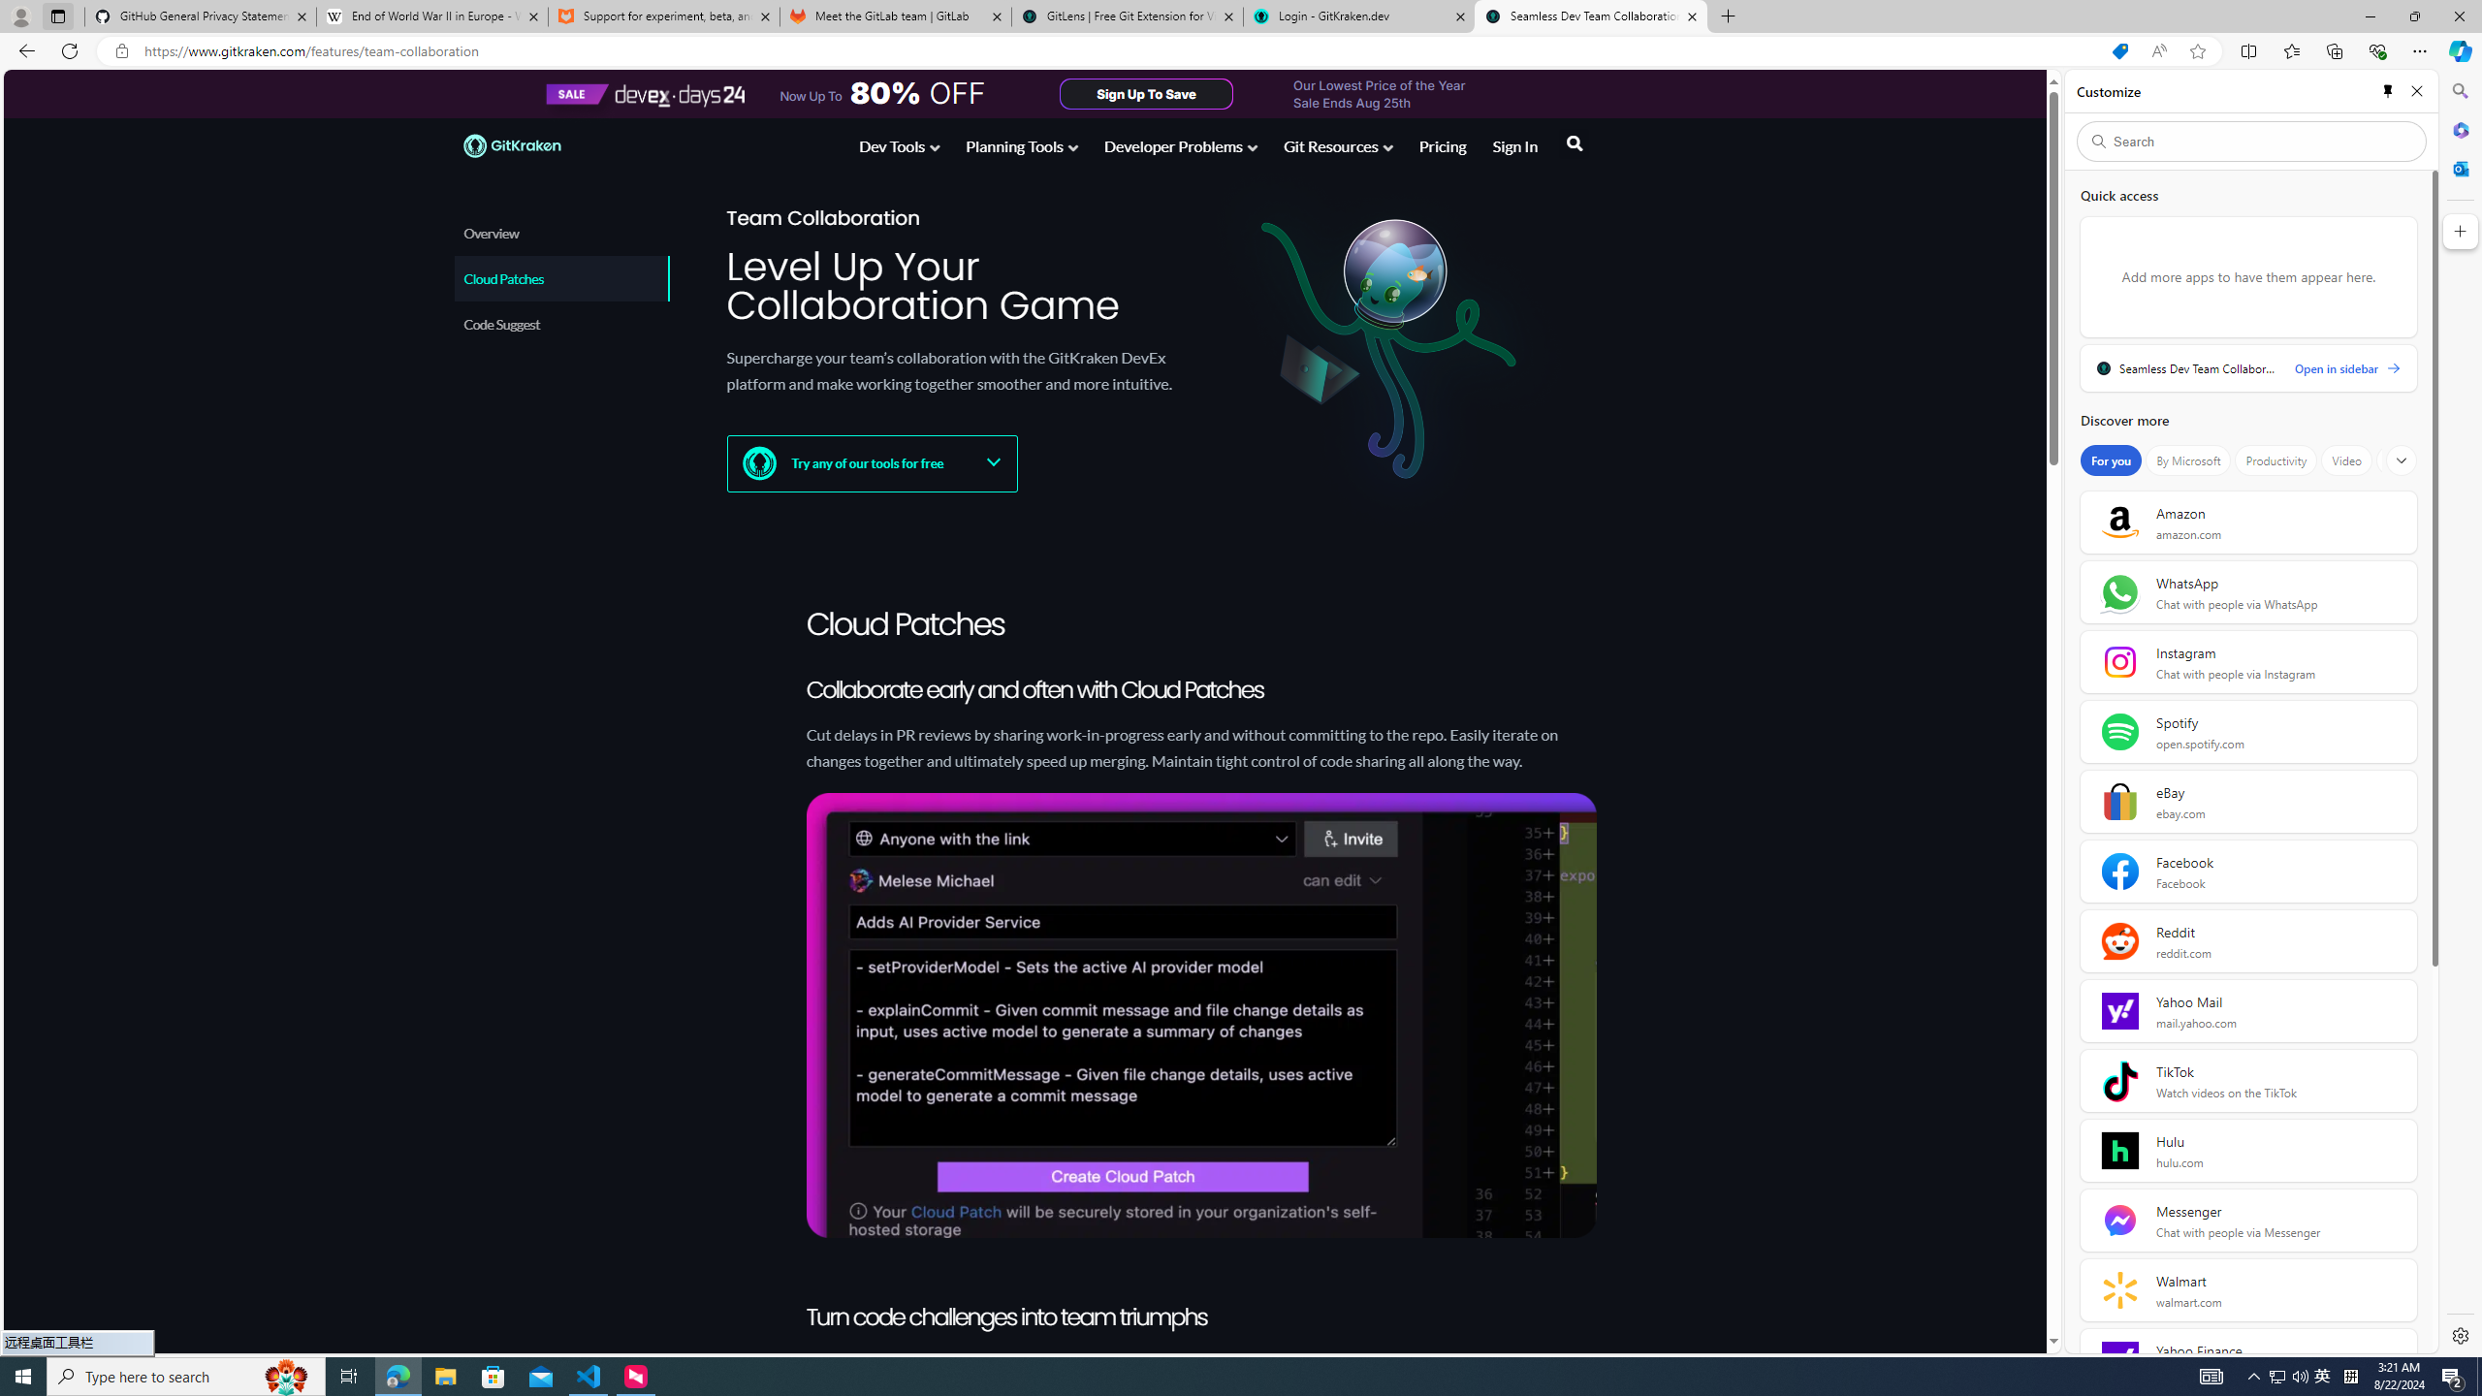 The height and width of the screenshot is (1396, 2482). Describe the element at coordinates (1514, 149) in the screenshot. I see `Sign In` at that location.